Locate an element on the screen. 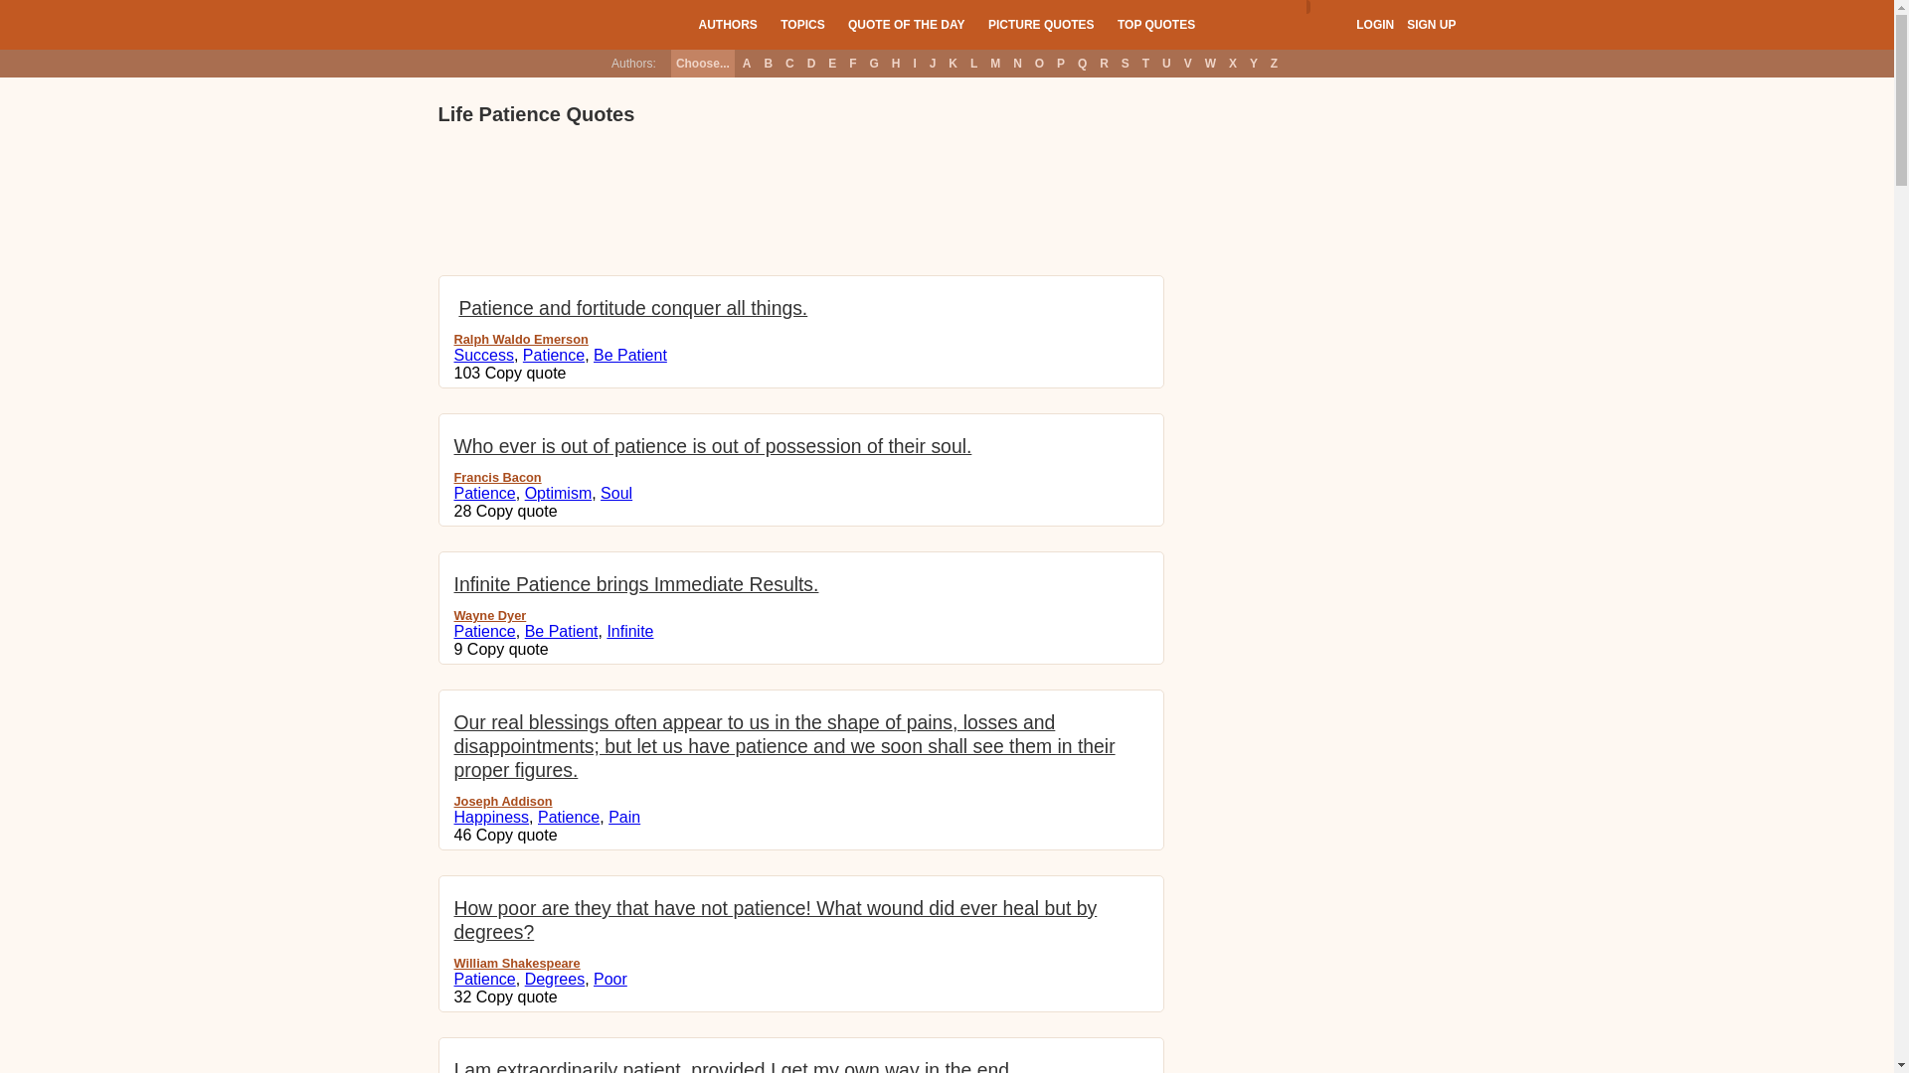  Choose... is located at coordinates (703, 63).